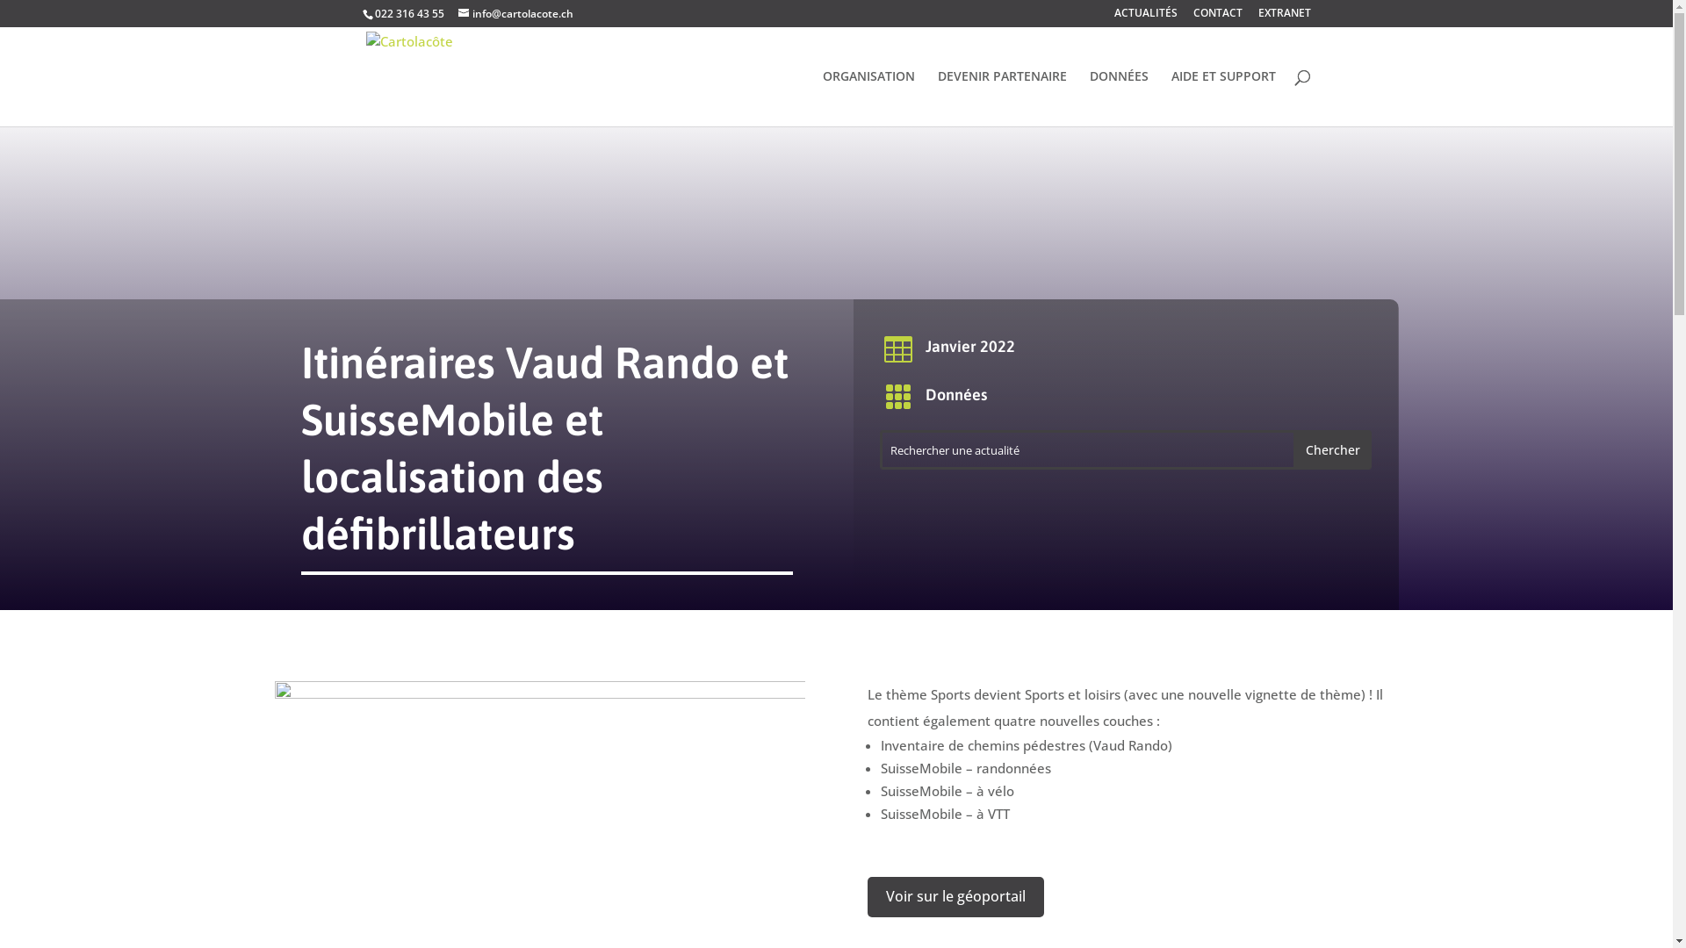  Describe the element at coordinates (1224, 98) in the screenshot. I see `AIDE ET SUPPORT` at that location.